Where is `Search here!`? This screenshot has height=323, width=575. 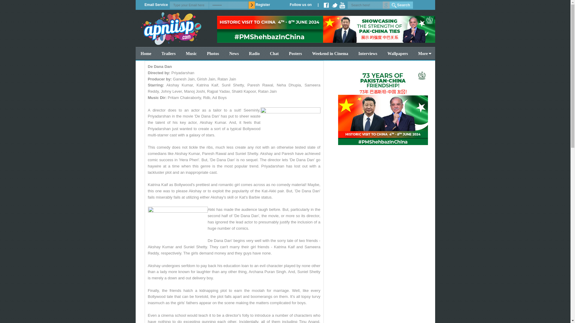 Search here! is located at coordinates (369, 5).